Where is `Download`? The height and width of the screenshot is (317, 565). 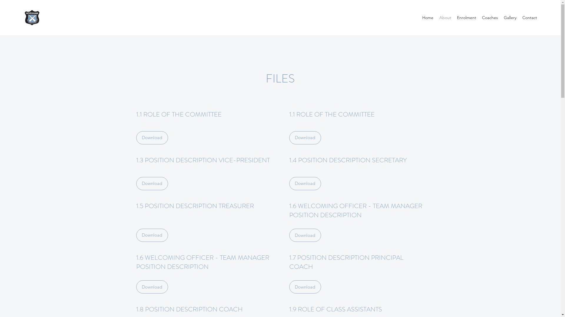 Download is located at coordinates (152, 138).